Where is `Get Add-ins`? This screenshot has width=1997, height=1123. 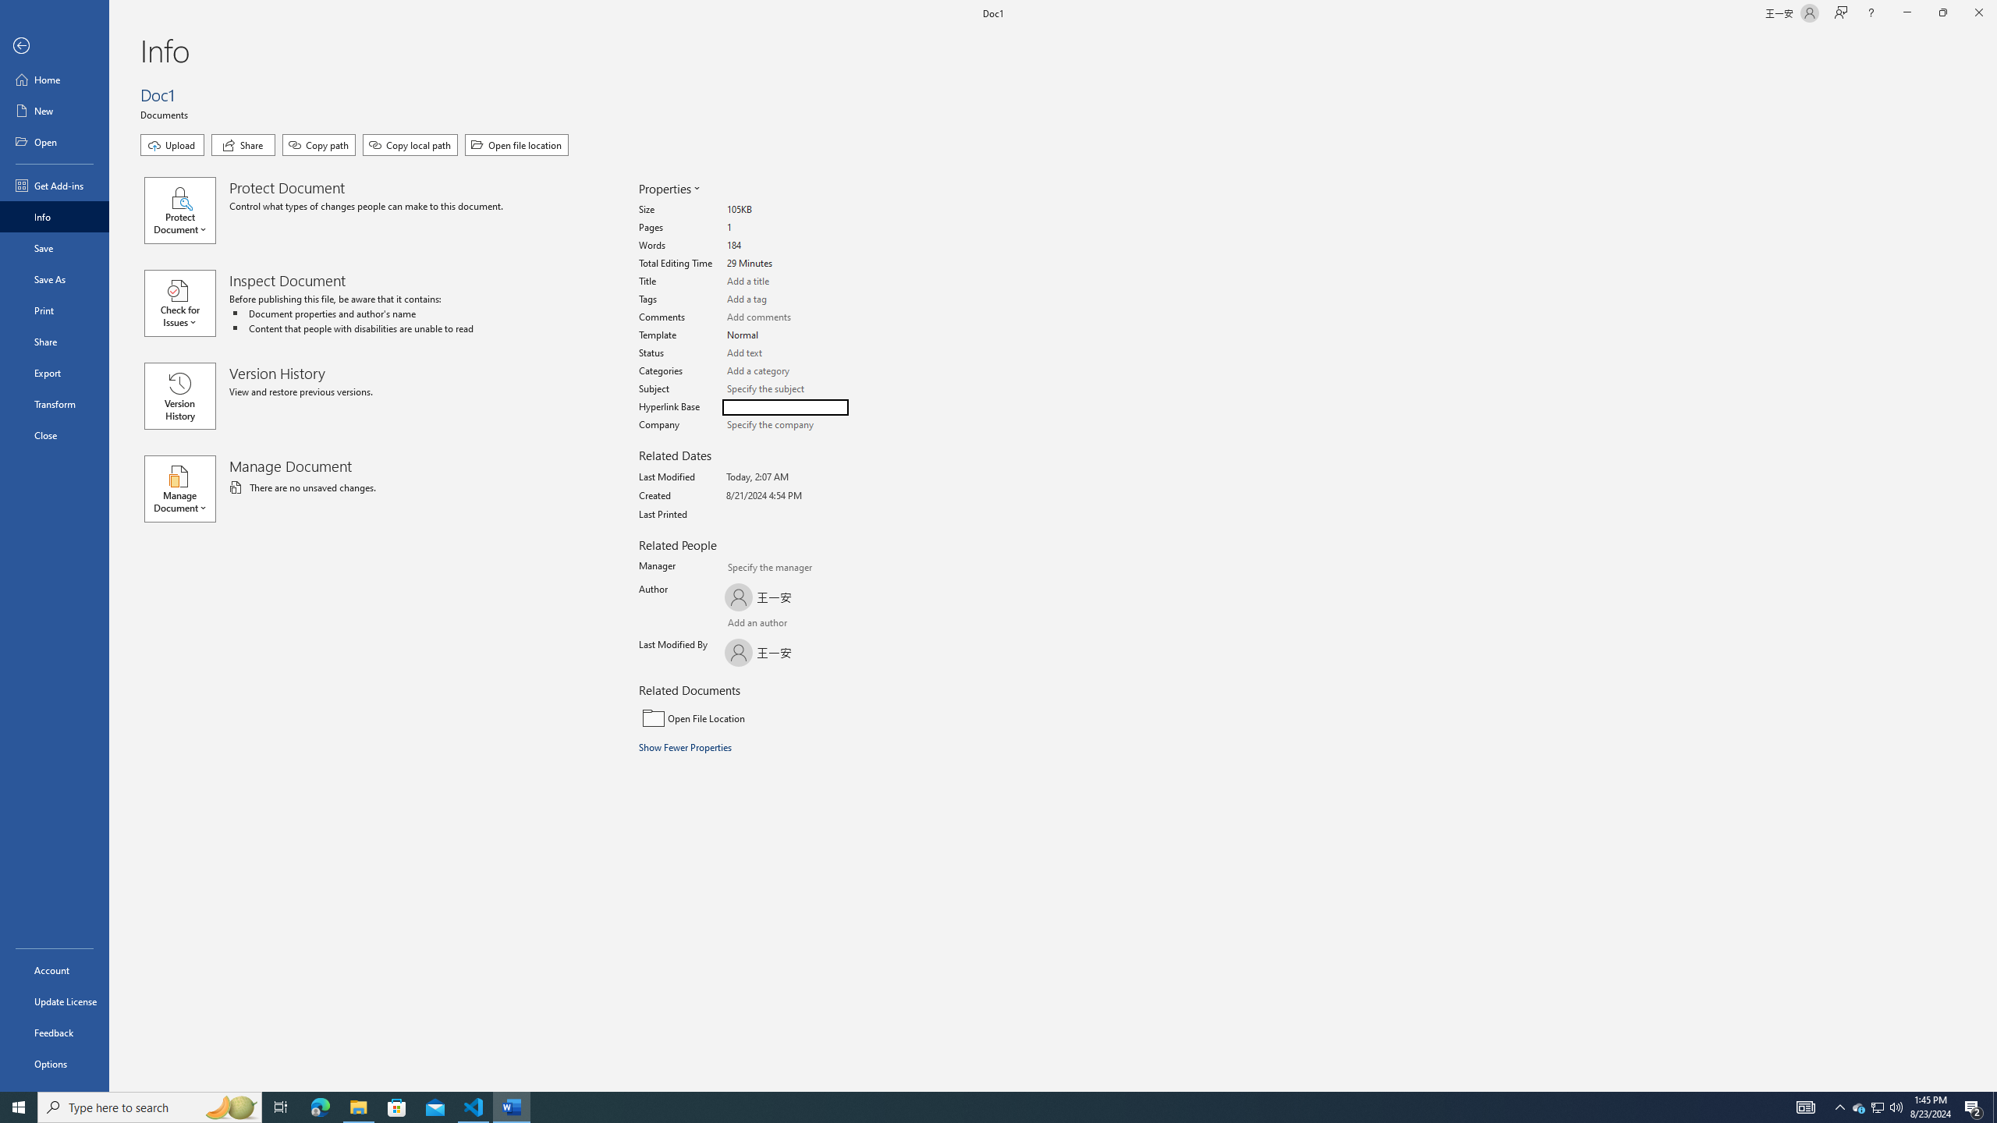
Get Add-ins is located at coordinates (55, 185).